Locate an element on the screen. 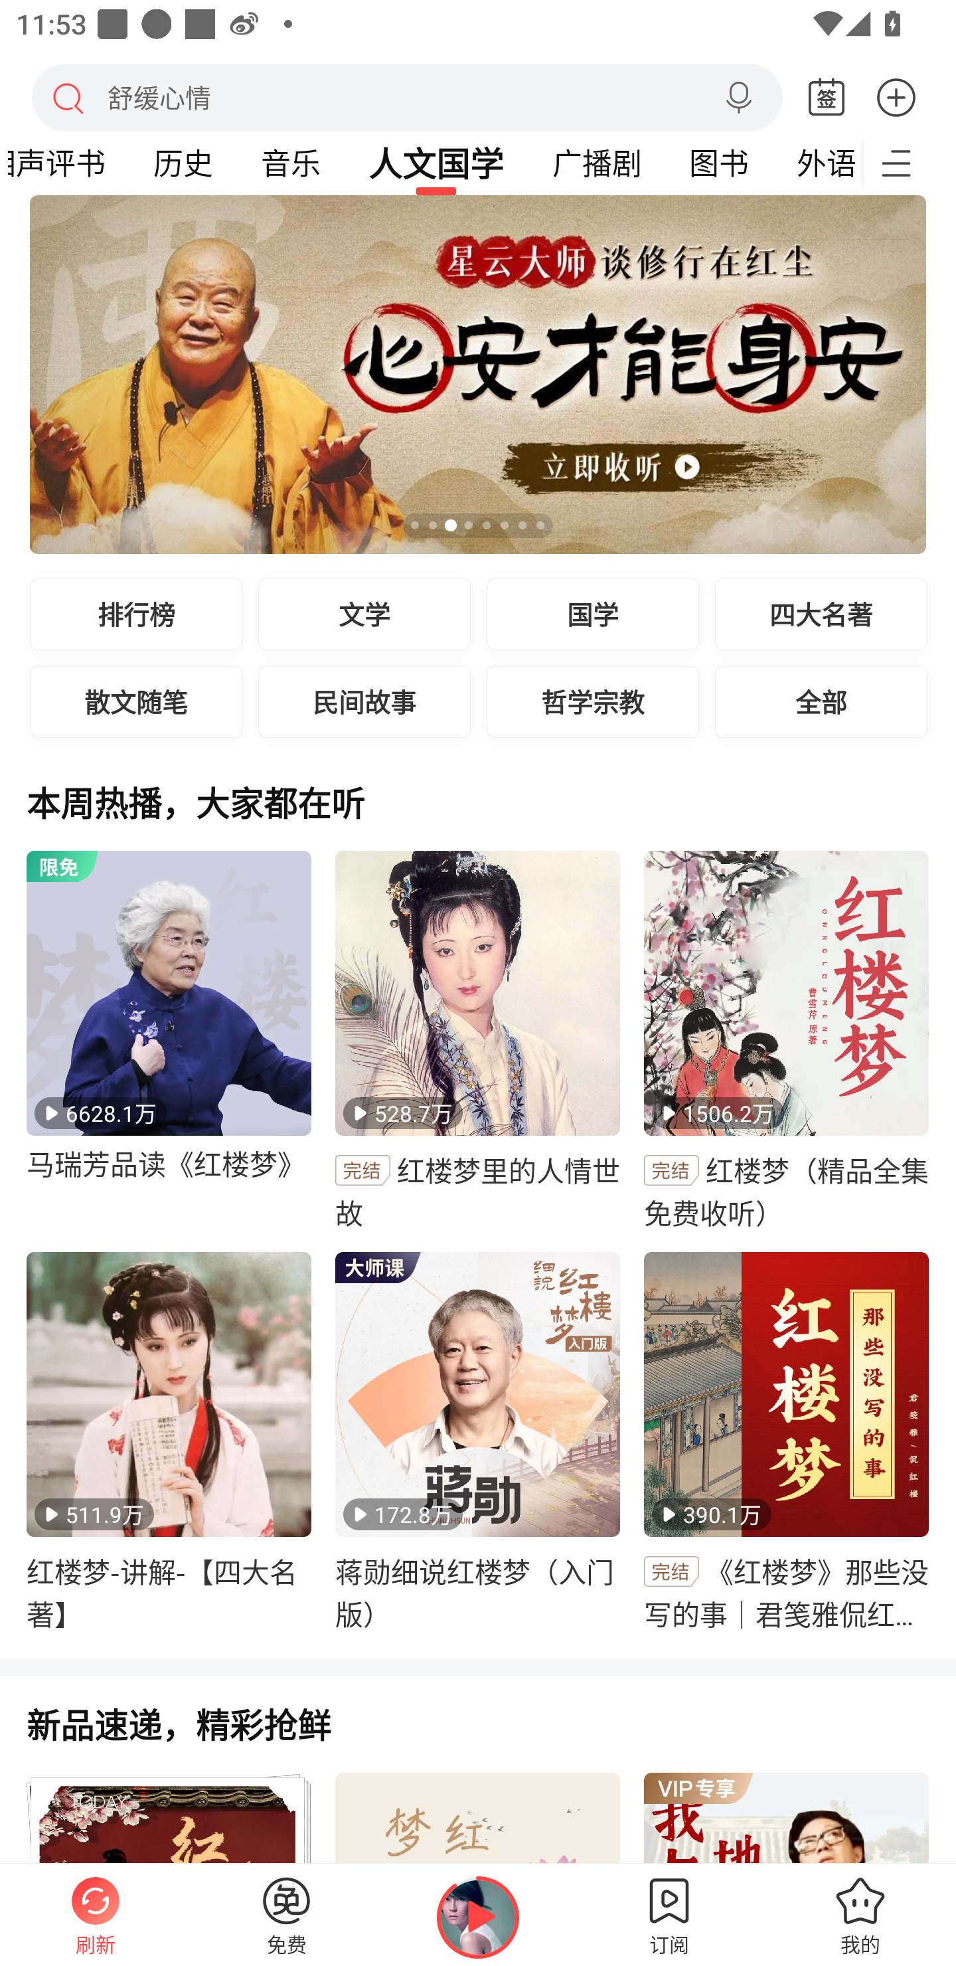  订阅 is located at coordinates (669, 1914).